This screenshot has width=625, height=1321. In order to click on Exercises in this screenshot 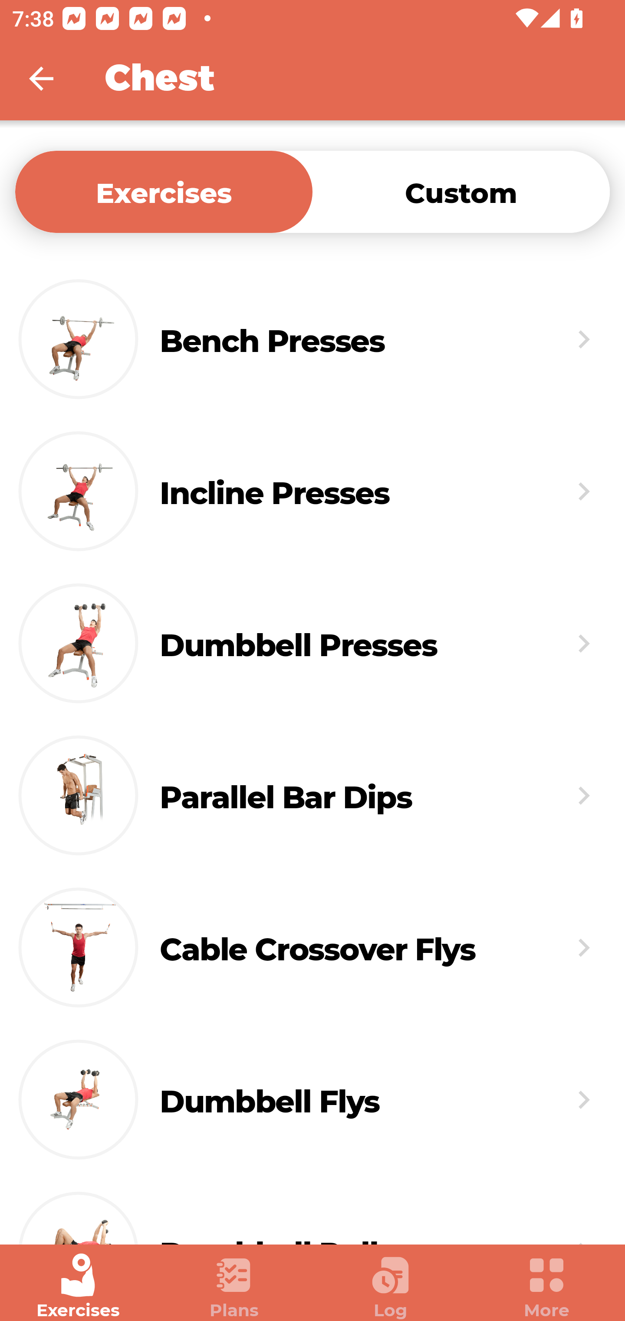, I will do `click(164, 191)`.